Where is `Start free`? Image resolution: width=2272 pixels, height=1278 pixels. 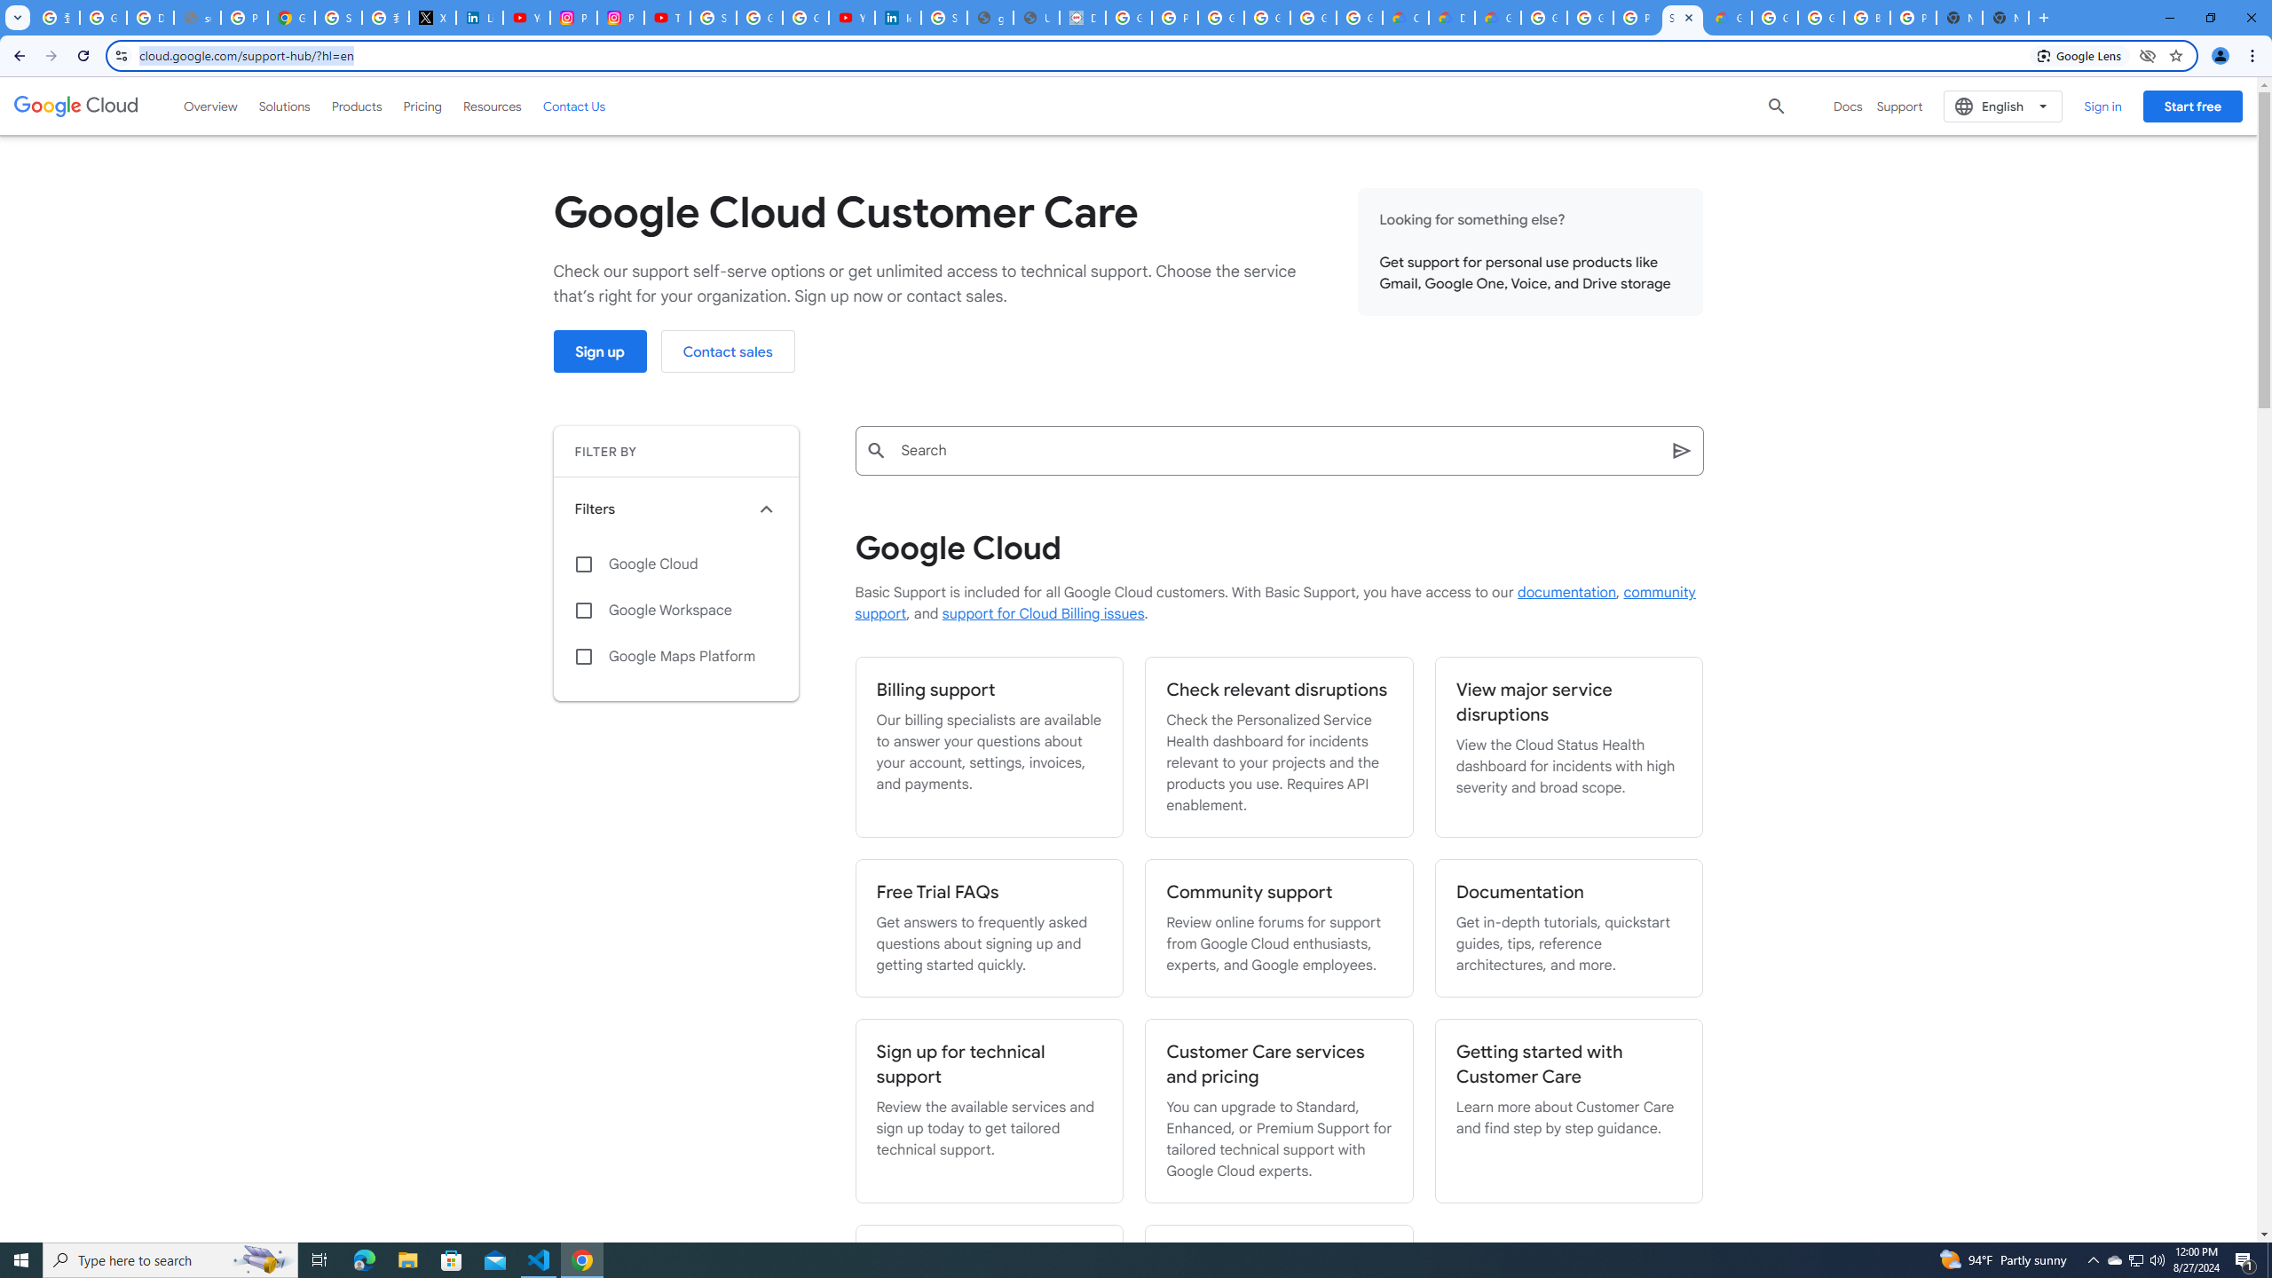 Start free is located at coordinates (2192, 106).